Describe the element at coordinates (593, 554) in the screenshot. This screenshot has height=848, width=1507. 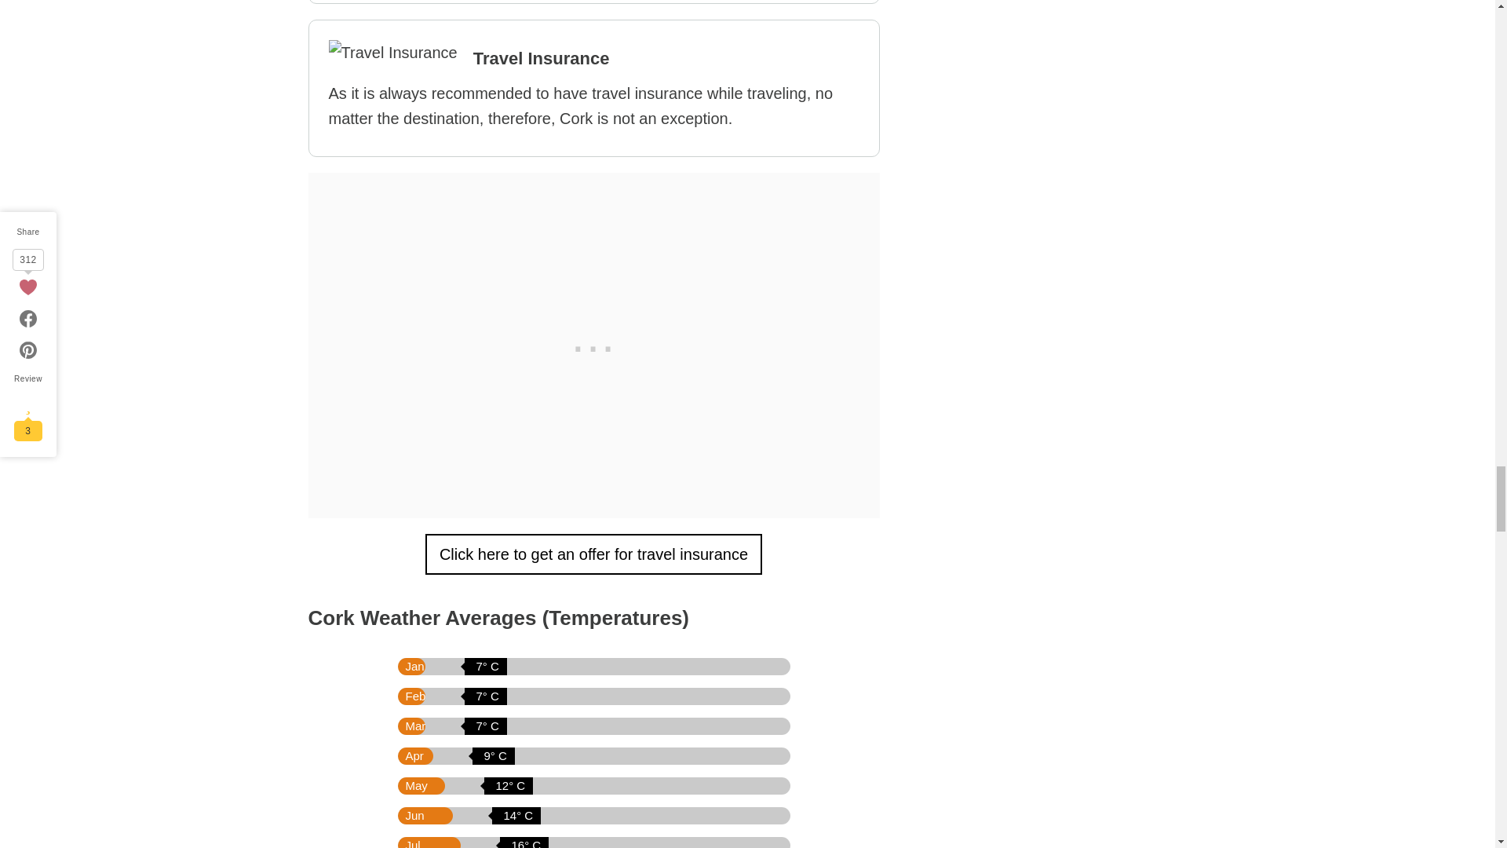
I see `Click here to get an offer for travel insurance` at that location.